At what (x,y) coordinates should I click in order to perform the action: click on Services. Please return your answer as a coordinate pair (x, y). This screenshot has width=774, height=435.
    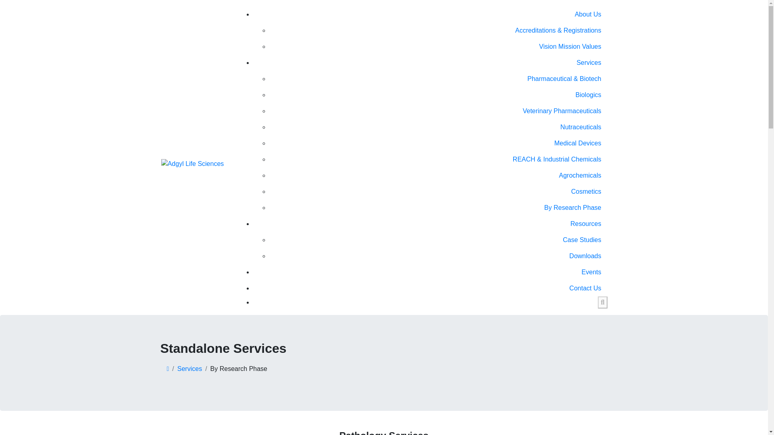
    Looking at the image, I should click on (189, 369).